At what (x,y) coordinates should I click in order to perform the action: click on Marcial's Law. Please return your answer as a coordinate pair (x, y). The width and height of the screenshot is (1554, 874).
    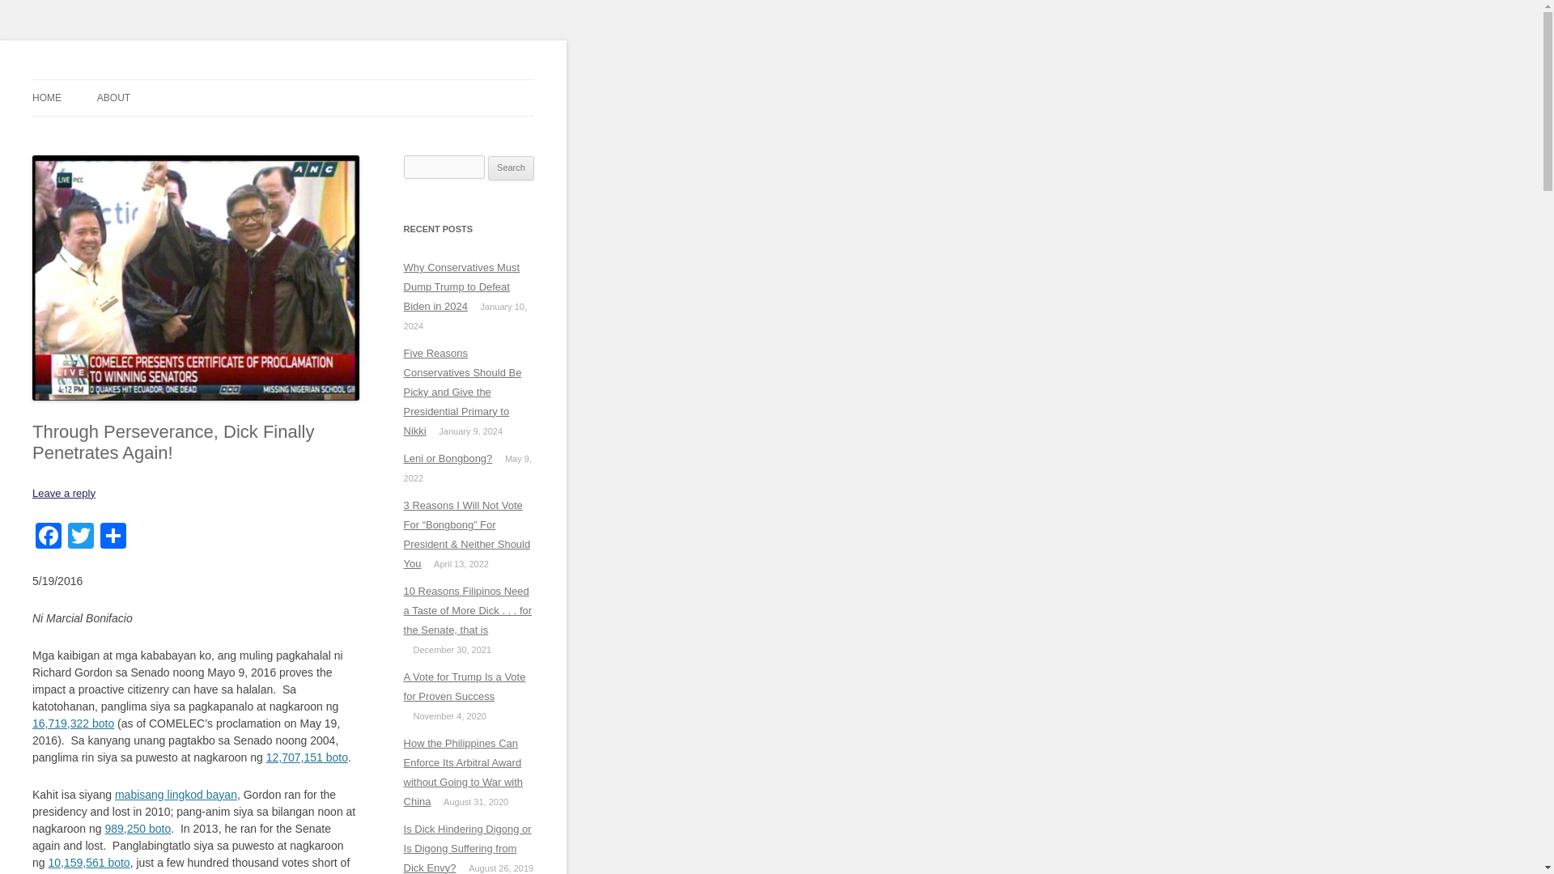
    Looking at the image, I should click on (100, 79).